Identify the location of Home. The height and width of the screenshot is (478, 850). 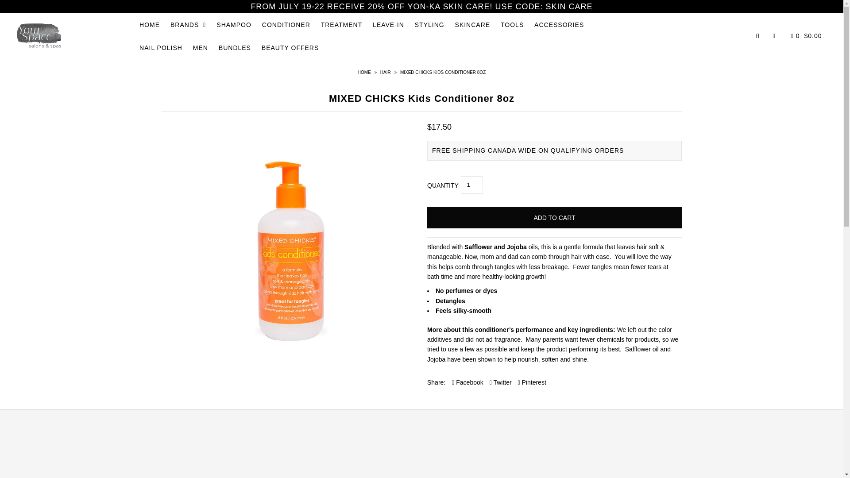
(365, 72).